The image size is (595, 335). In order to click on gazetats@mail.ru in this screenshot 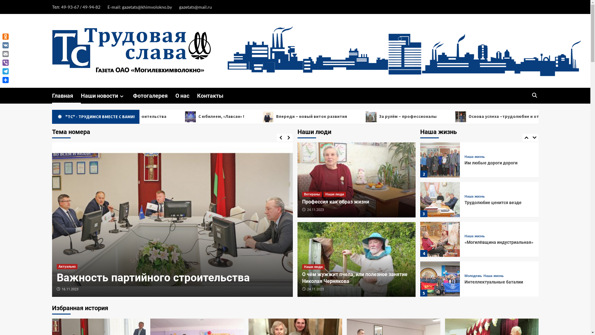, I will do `click(196, 7)`.